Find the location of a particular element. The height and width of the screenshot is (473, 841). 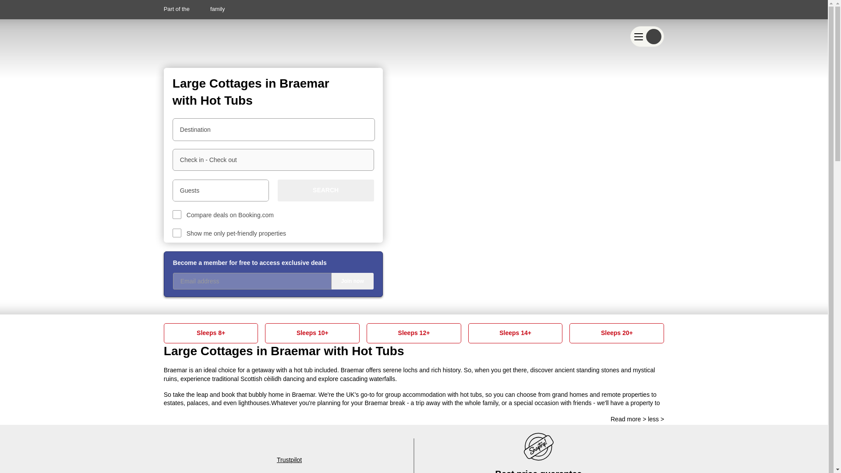

Part of the family is located at coordinates (194, 9).